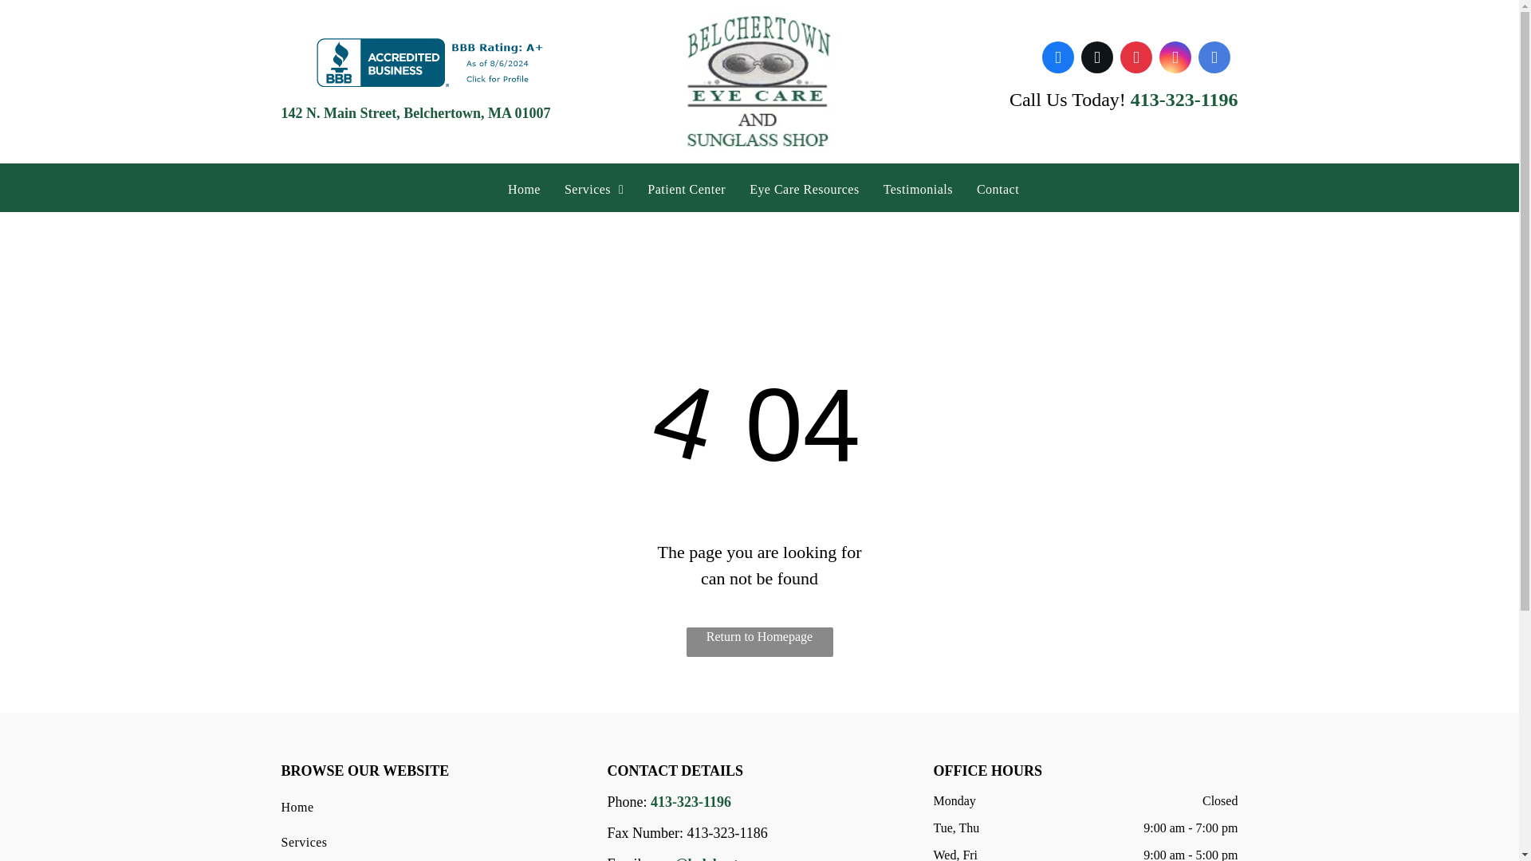  I want to click on Eye Care Resources, so click(804, 190).